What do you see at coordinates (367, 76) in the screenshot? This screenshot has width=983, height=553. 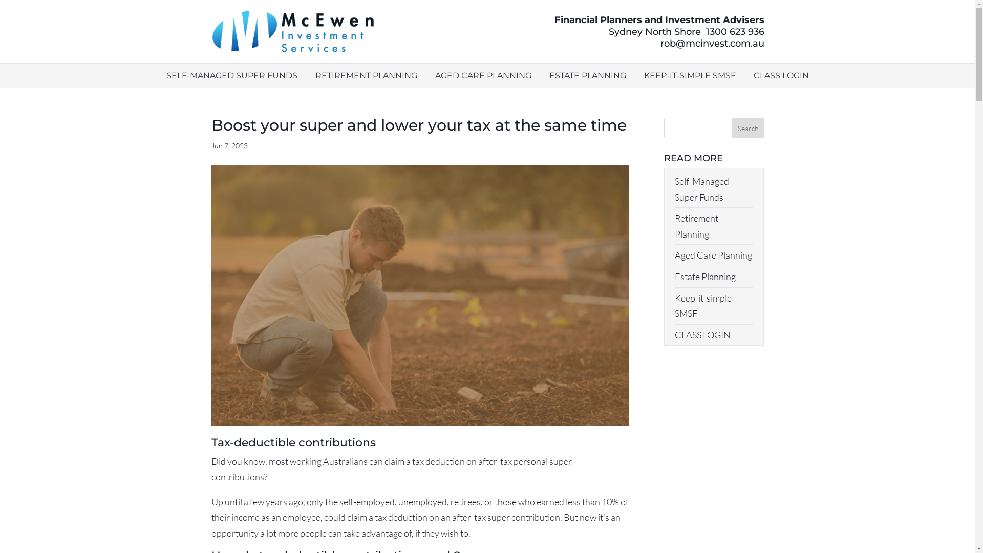 I see `RETIREMENT PLANNING` at bounding box center [367, 76].